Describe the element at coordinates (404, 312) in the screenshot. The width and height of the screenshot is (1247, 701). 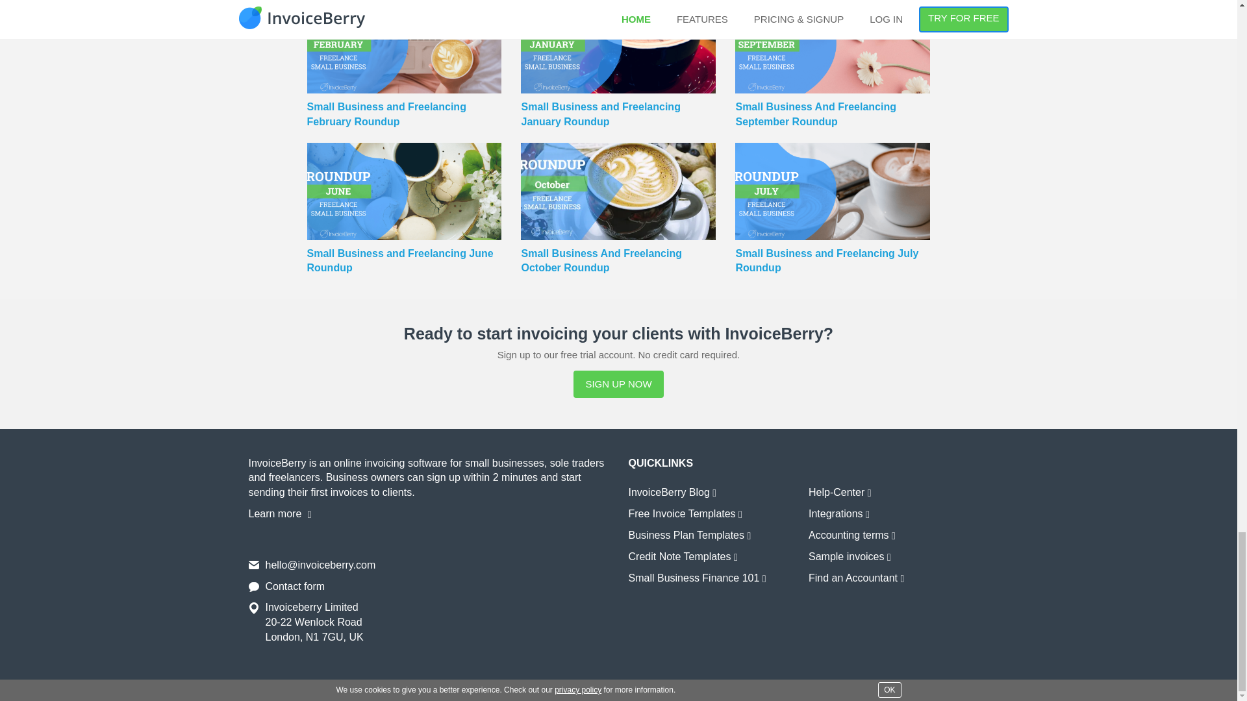
I see `Small Business and Freelancing June Roundup` at that location.